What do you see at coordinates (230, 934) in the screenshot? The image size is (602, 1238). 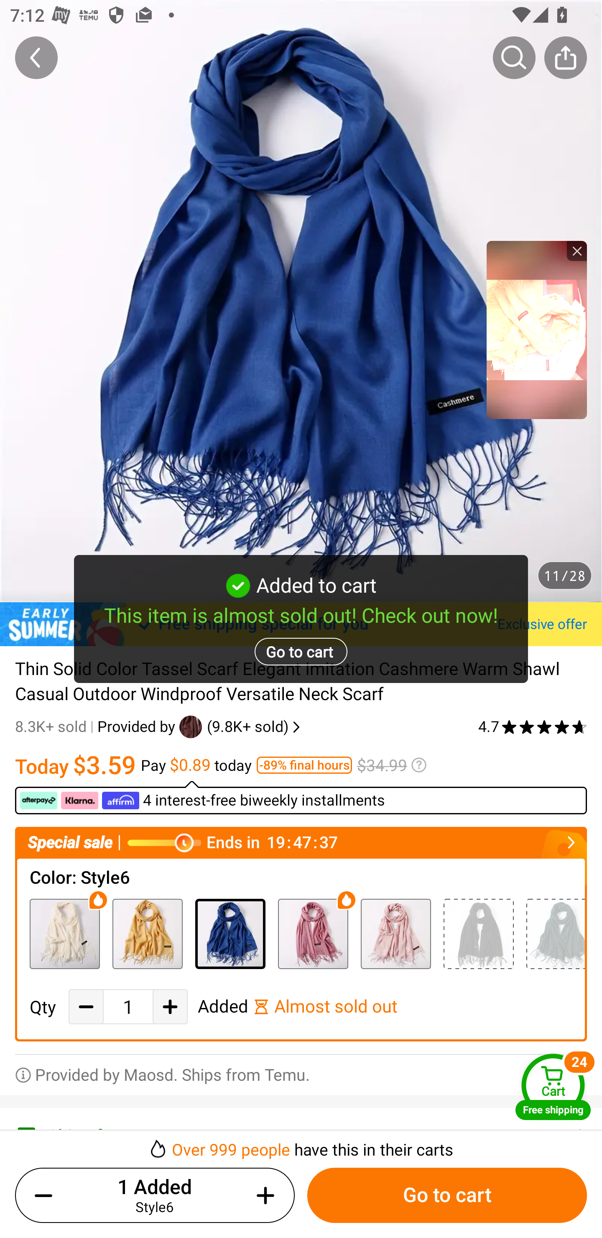 I see `Style6` at bounding box center [230, 934].